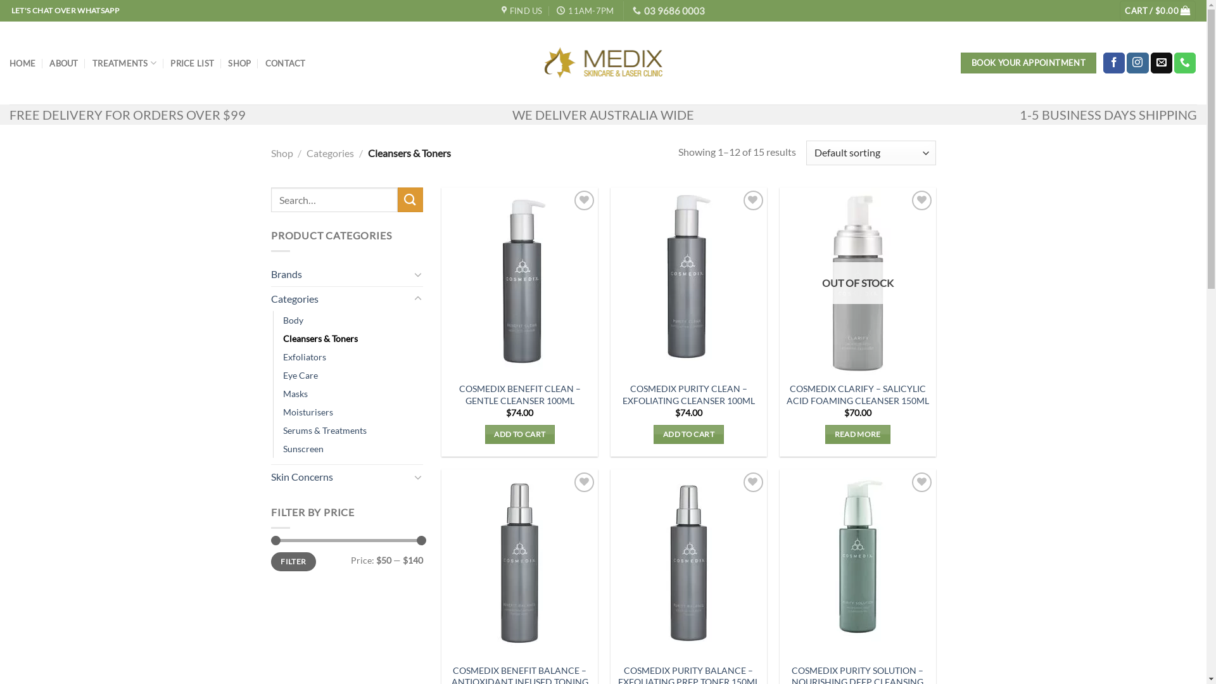 This screenshot has width=1216, height=684. I want to click on Categories, so click(341, 299).